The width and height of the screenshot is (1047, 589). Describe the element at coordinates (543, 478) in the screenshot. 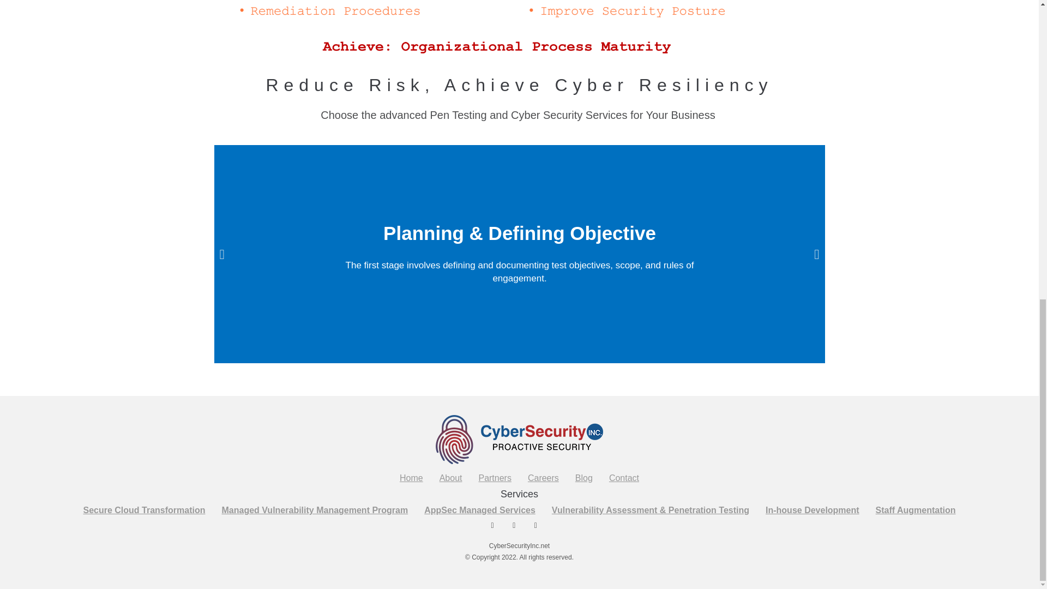

I see `Careers` at that location.